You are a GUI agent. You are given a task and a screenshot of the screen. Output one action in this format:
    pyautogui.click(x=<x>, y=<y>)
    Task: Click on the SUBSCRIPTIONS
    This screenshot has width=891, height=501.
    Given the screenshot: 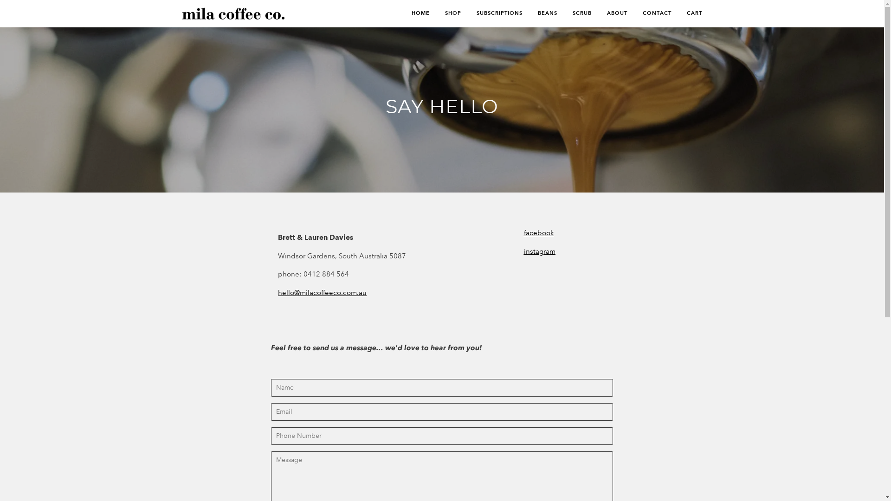 What is the action you would take?
    pyautogui.click(x=492, y=13)
    